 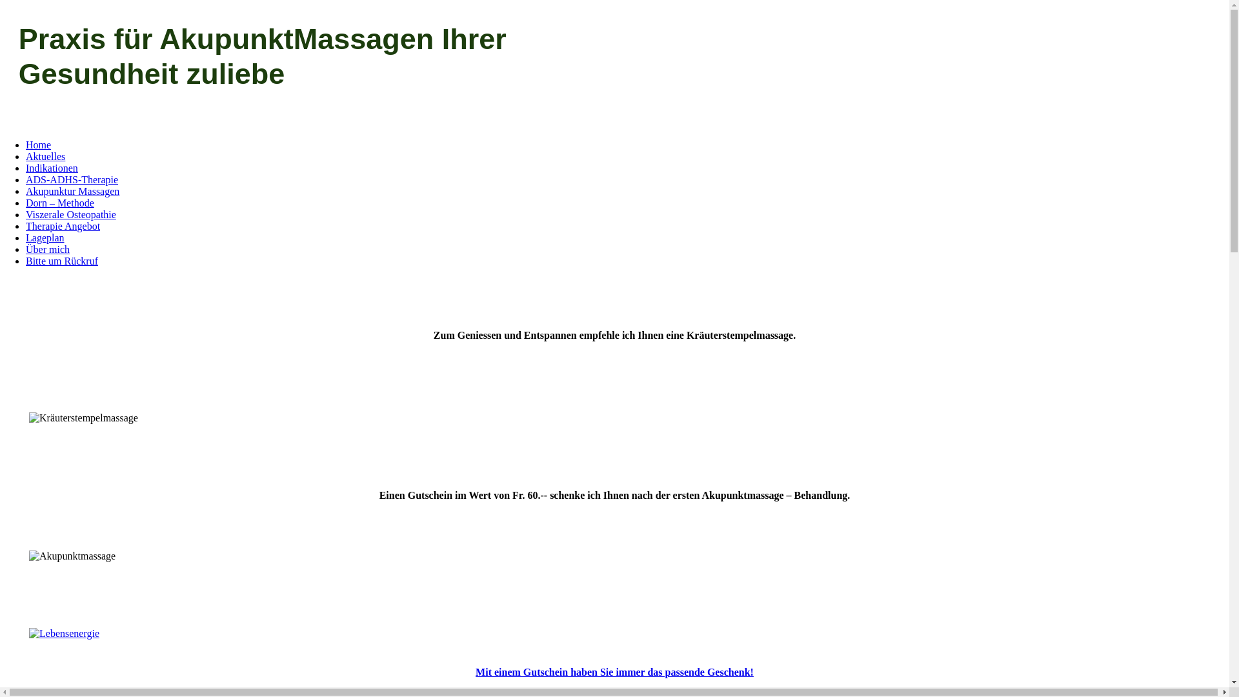 I want to click on Lageplan, so click(x=45, y=237).